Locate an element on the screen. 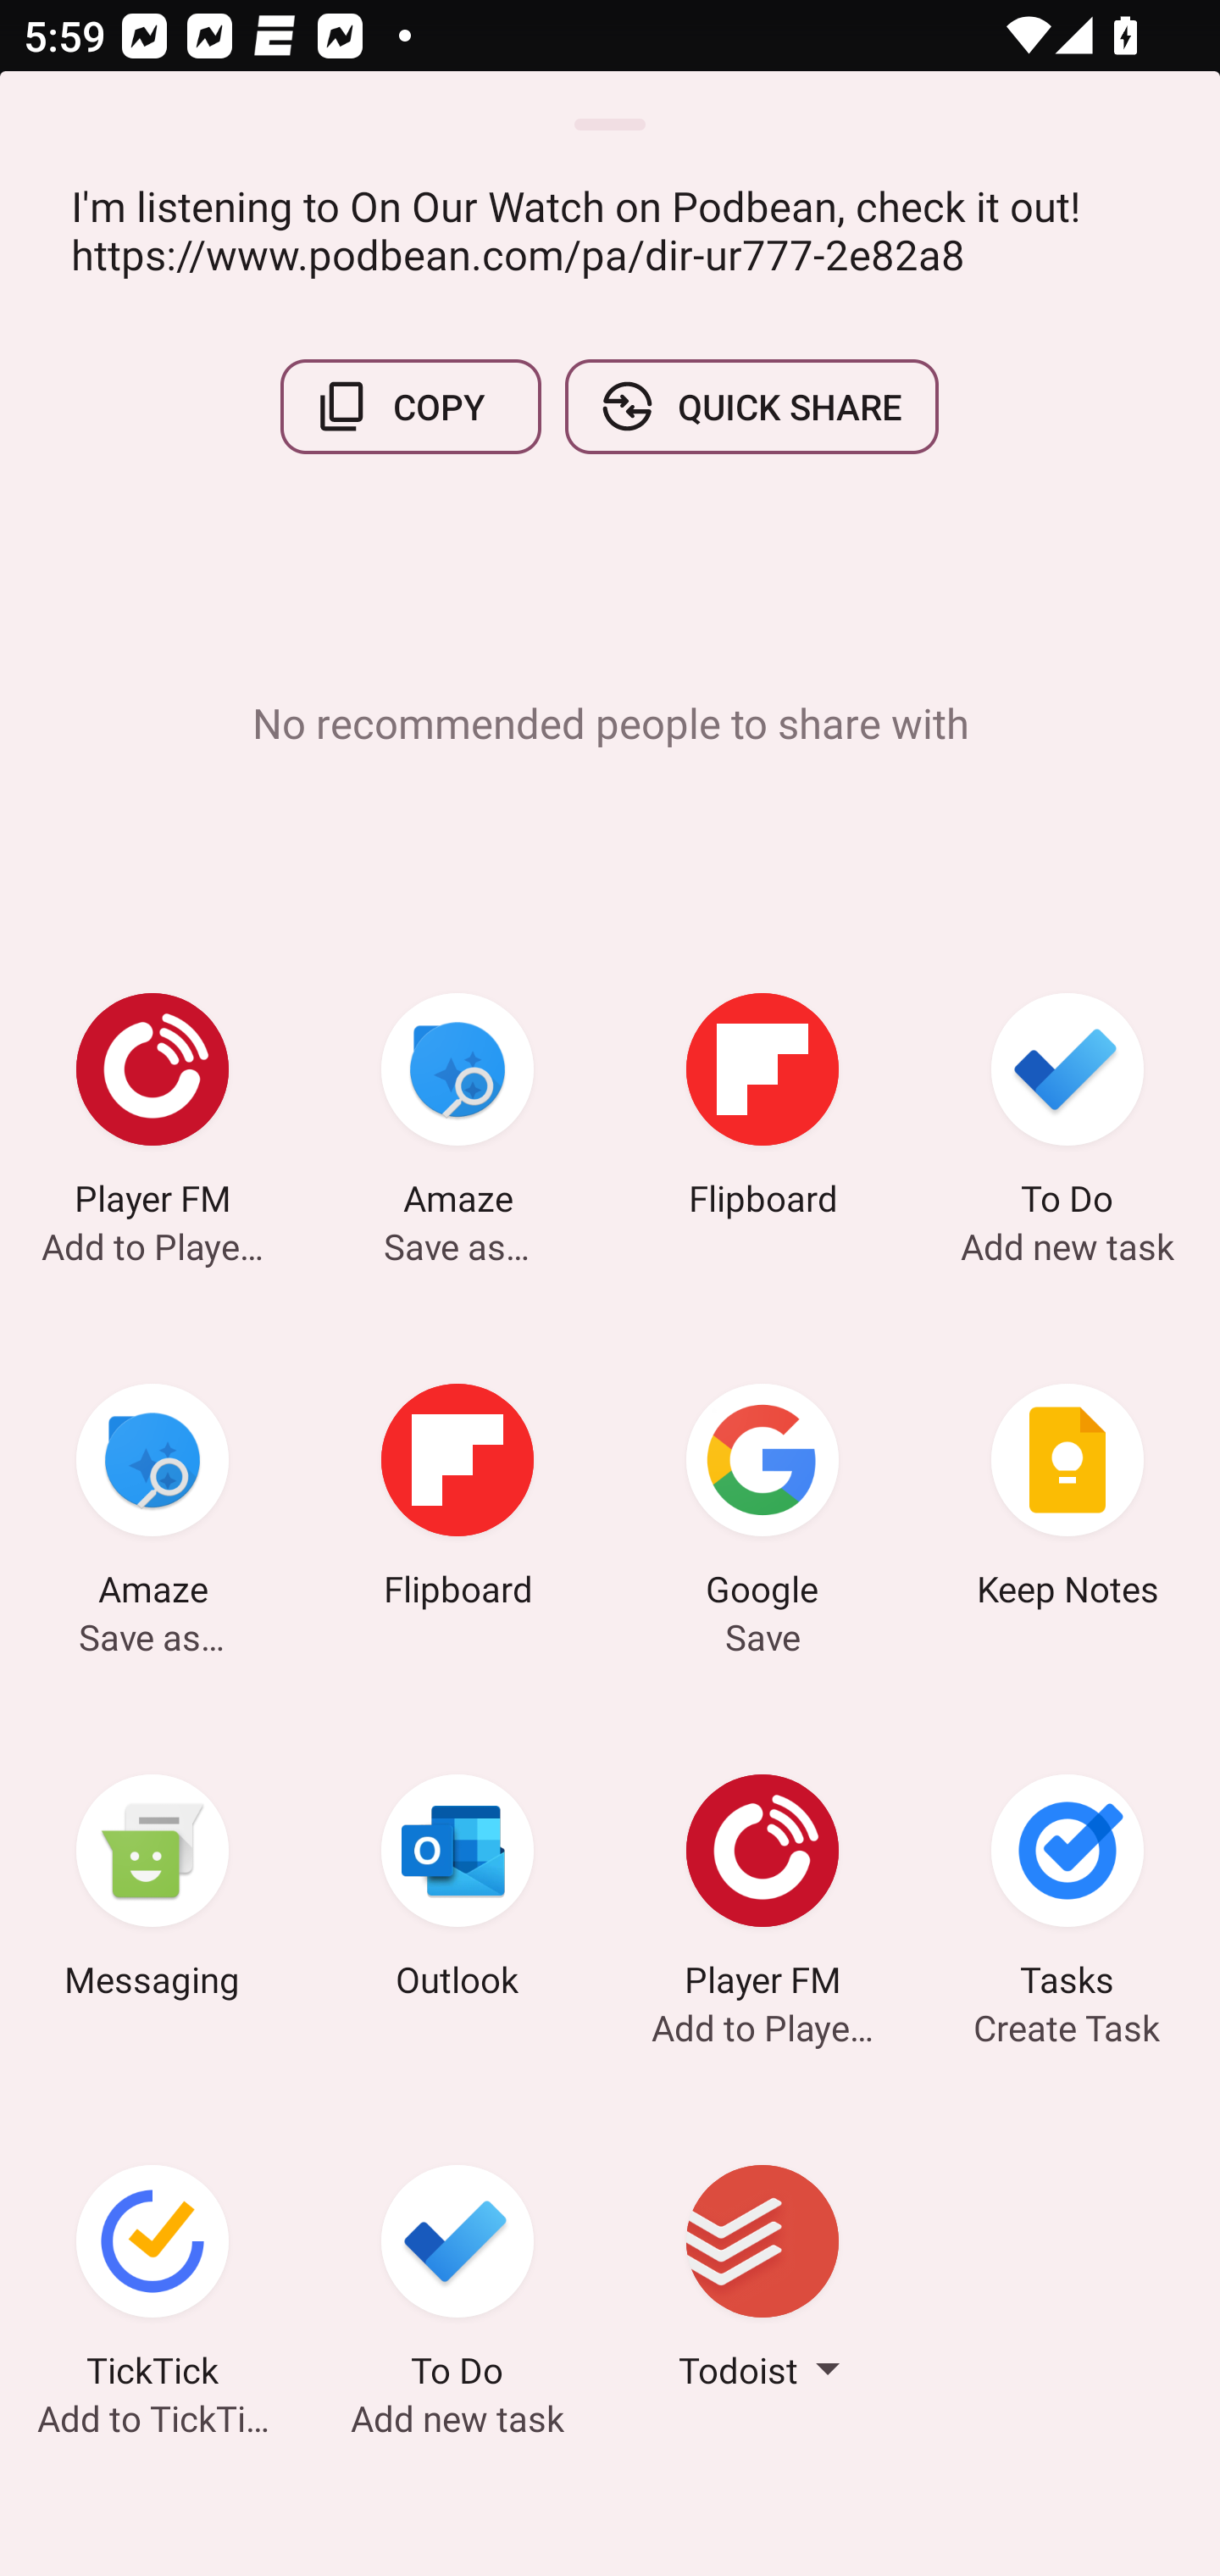  Tasks Create Task is located at coordinates (1067, 1891).